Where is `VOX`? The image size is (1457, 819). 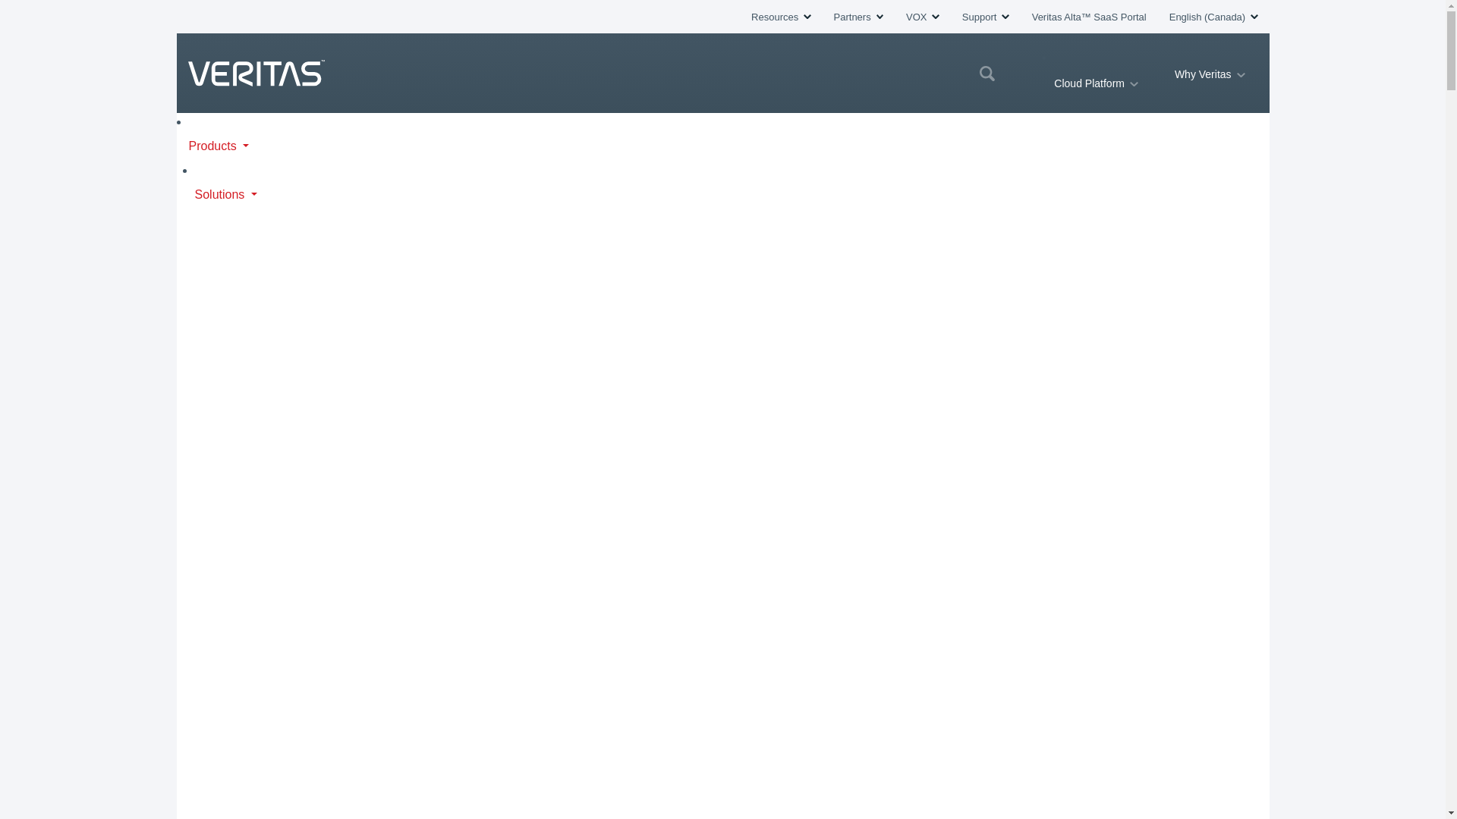
VOX is located at coordinates (923, 17).